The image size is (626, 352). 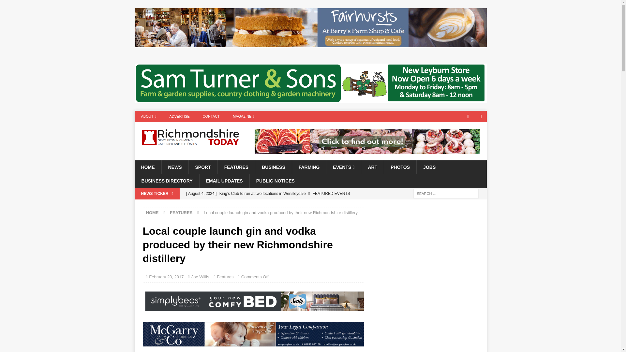 What do you see at coordinates (174, 167) in the screenshot?
I see `NEWS` at bounding box center [174, 167].